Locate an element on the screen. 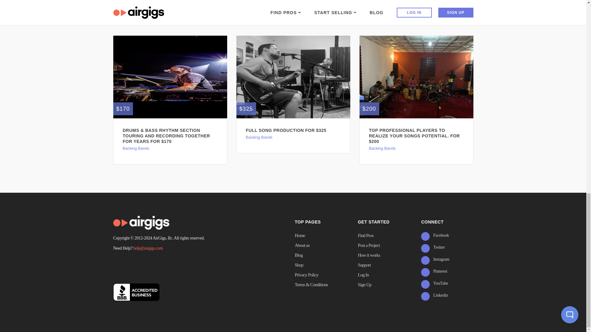  AirGigs is a BBB Accredited Musician in Melbourne, FL is located at coordinates (136, 292).